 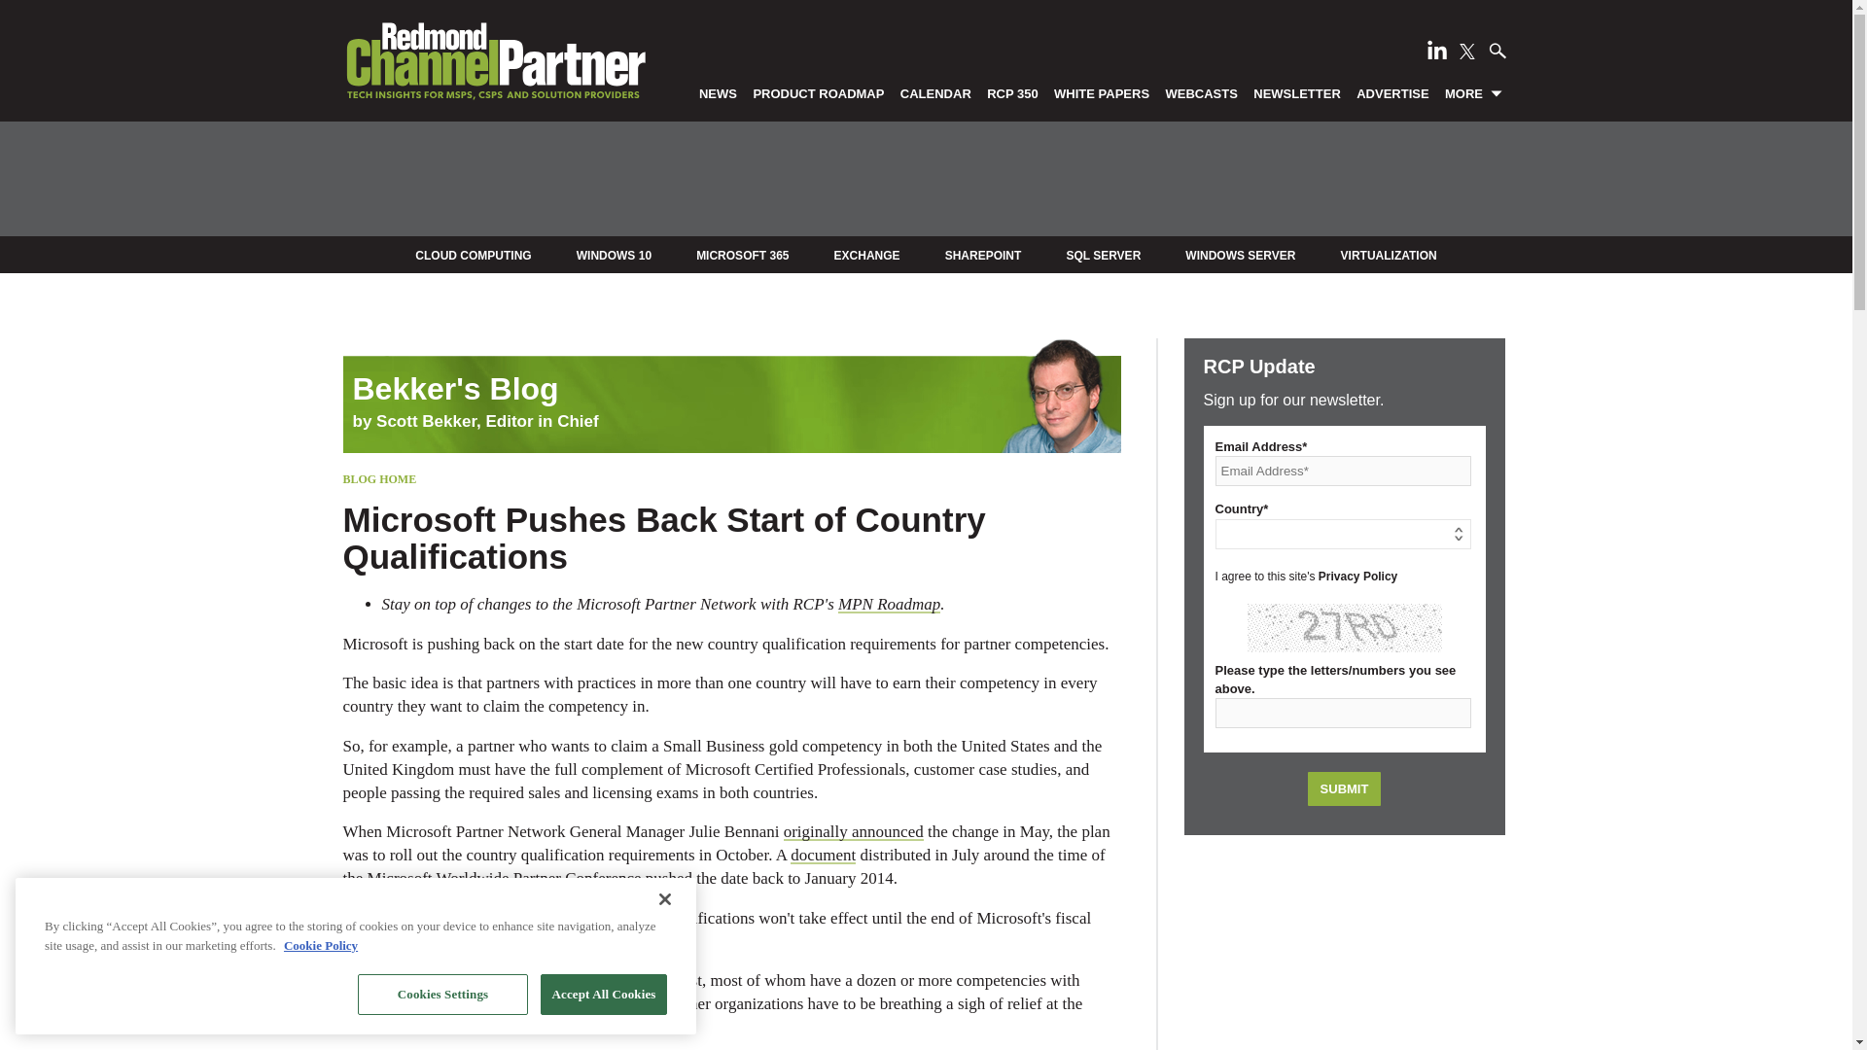 What do you see at coordinates (1392, 92) in the screenshot?
I see `ADVERTISE` at bounding box center [1392, 92].